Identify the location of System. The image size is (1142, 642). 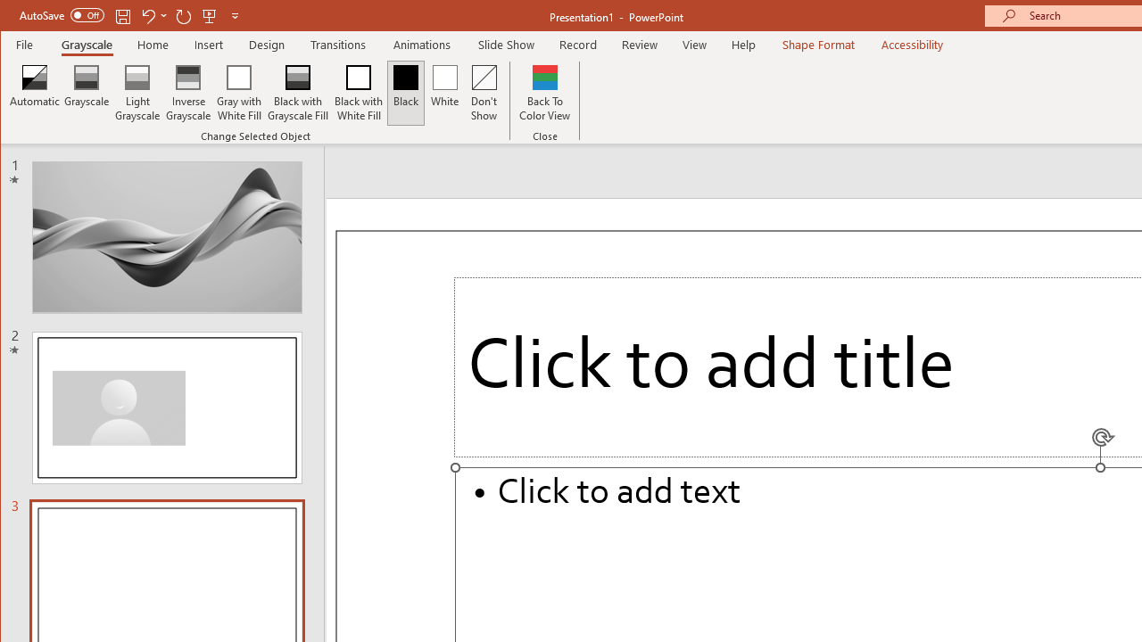
(16, 16).